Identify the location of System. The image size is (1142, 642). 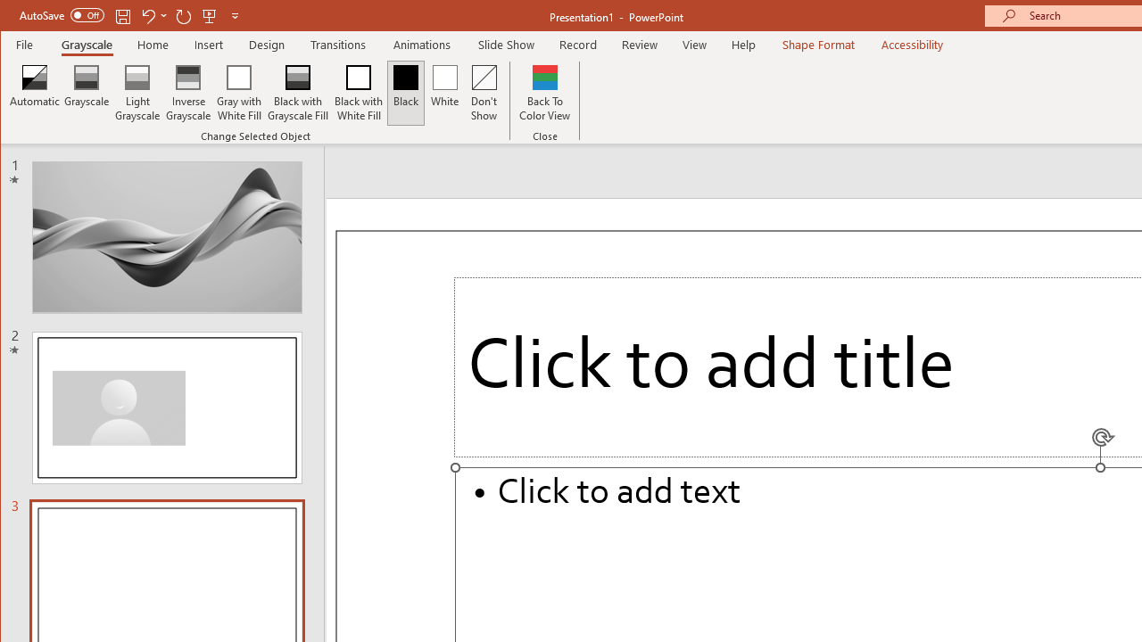
(16, 16).